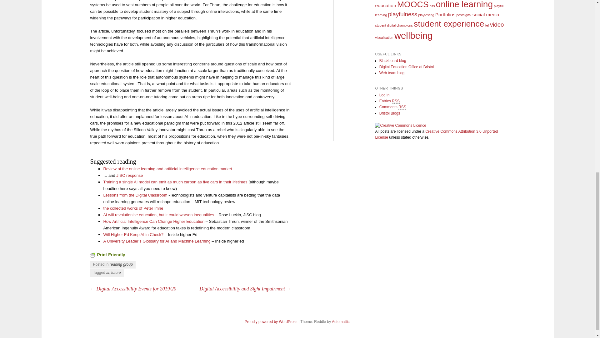 This screenshot has width=600, height=338. I want to click on The latest comments to all posts in RSS, so click(392, 107).